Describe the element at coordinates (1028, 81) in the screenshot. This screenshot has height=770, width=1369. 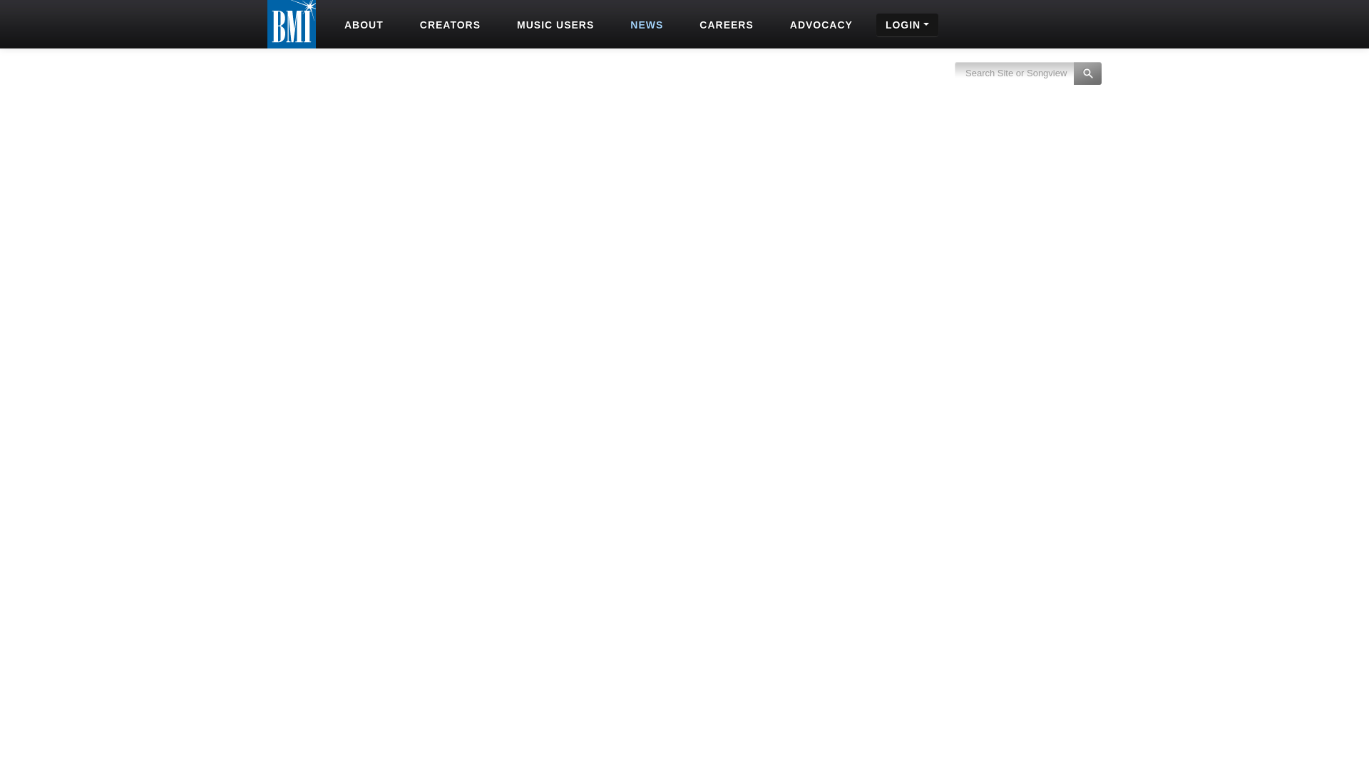
I see `clear results` at that location.